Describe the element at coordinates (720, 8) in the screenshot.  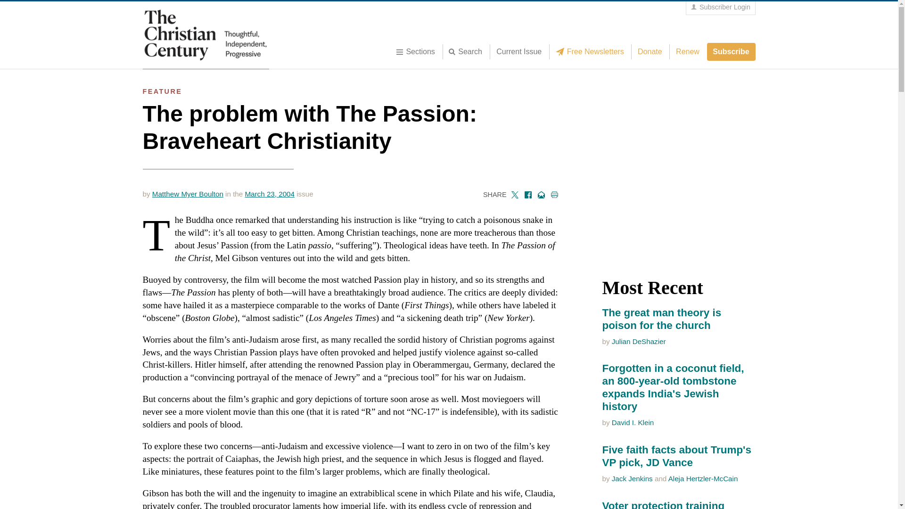
I see `Subscriber Login` at that location.